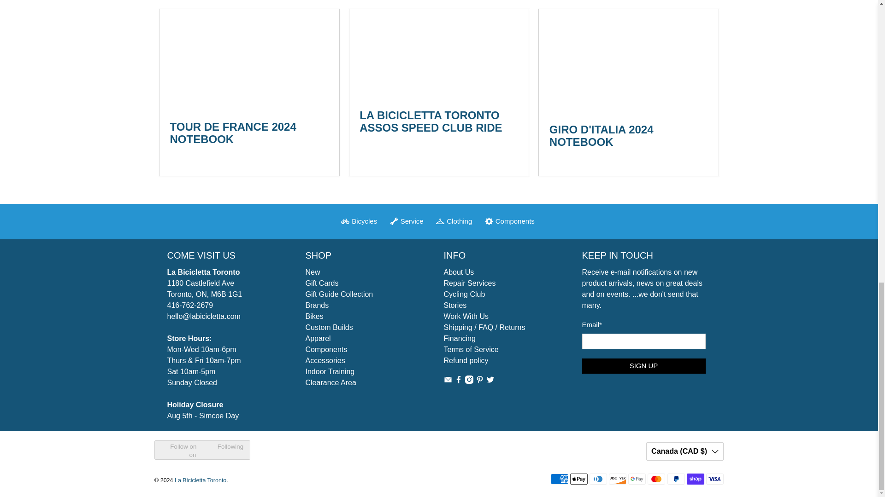 The width and height of the screenshot is (885, 497). Describe the element at coordinates (578, 479) in the screenshot. I see `Apple Pay` at that location.